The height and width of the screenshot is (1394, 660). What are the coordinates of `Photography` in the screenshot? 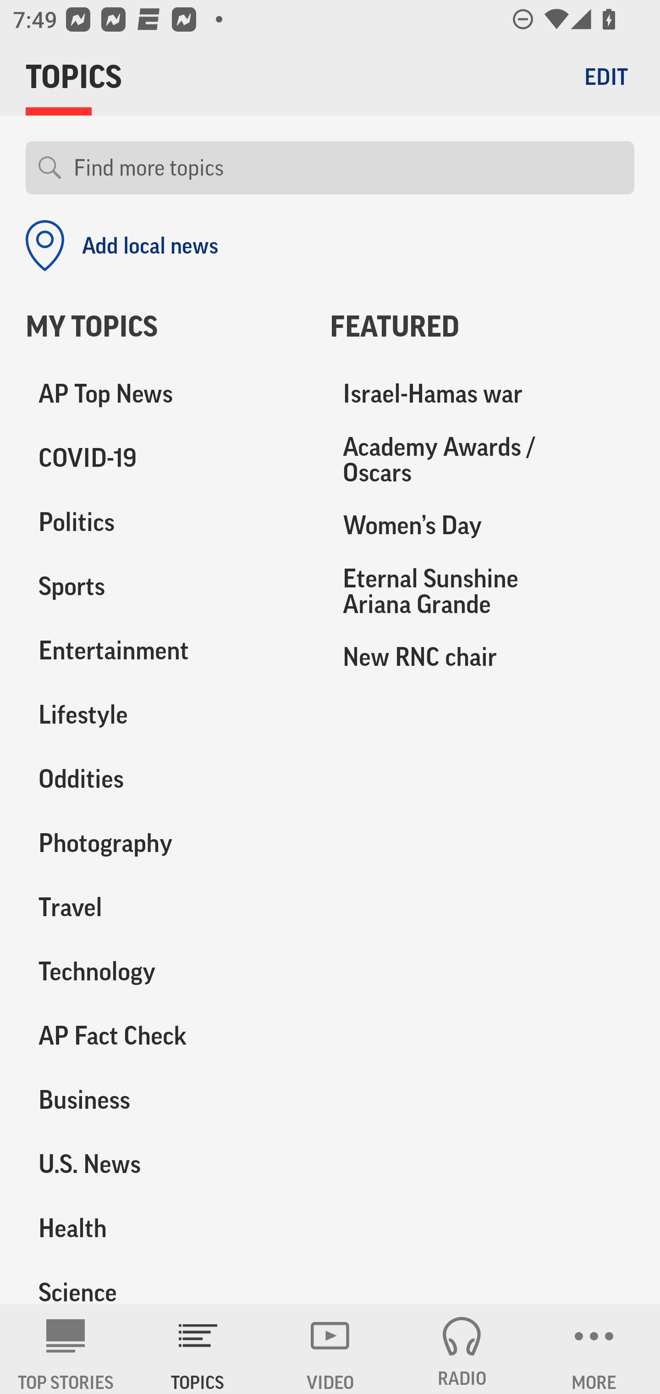 It's located at (165, 843).